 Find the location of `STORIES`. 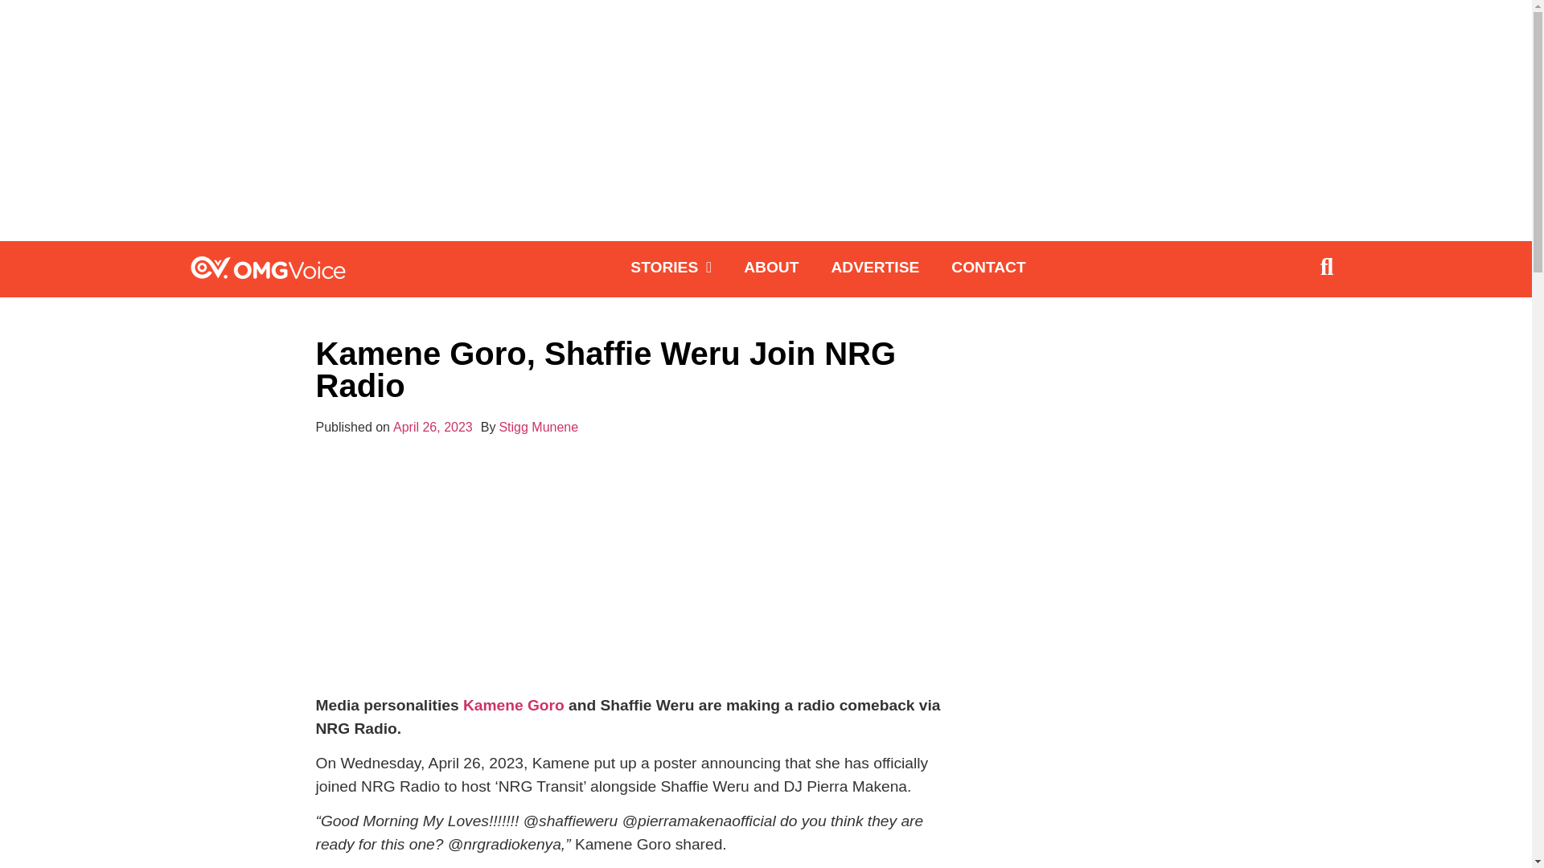

STORIES is located at coordinates (671, 267).